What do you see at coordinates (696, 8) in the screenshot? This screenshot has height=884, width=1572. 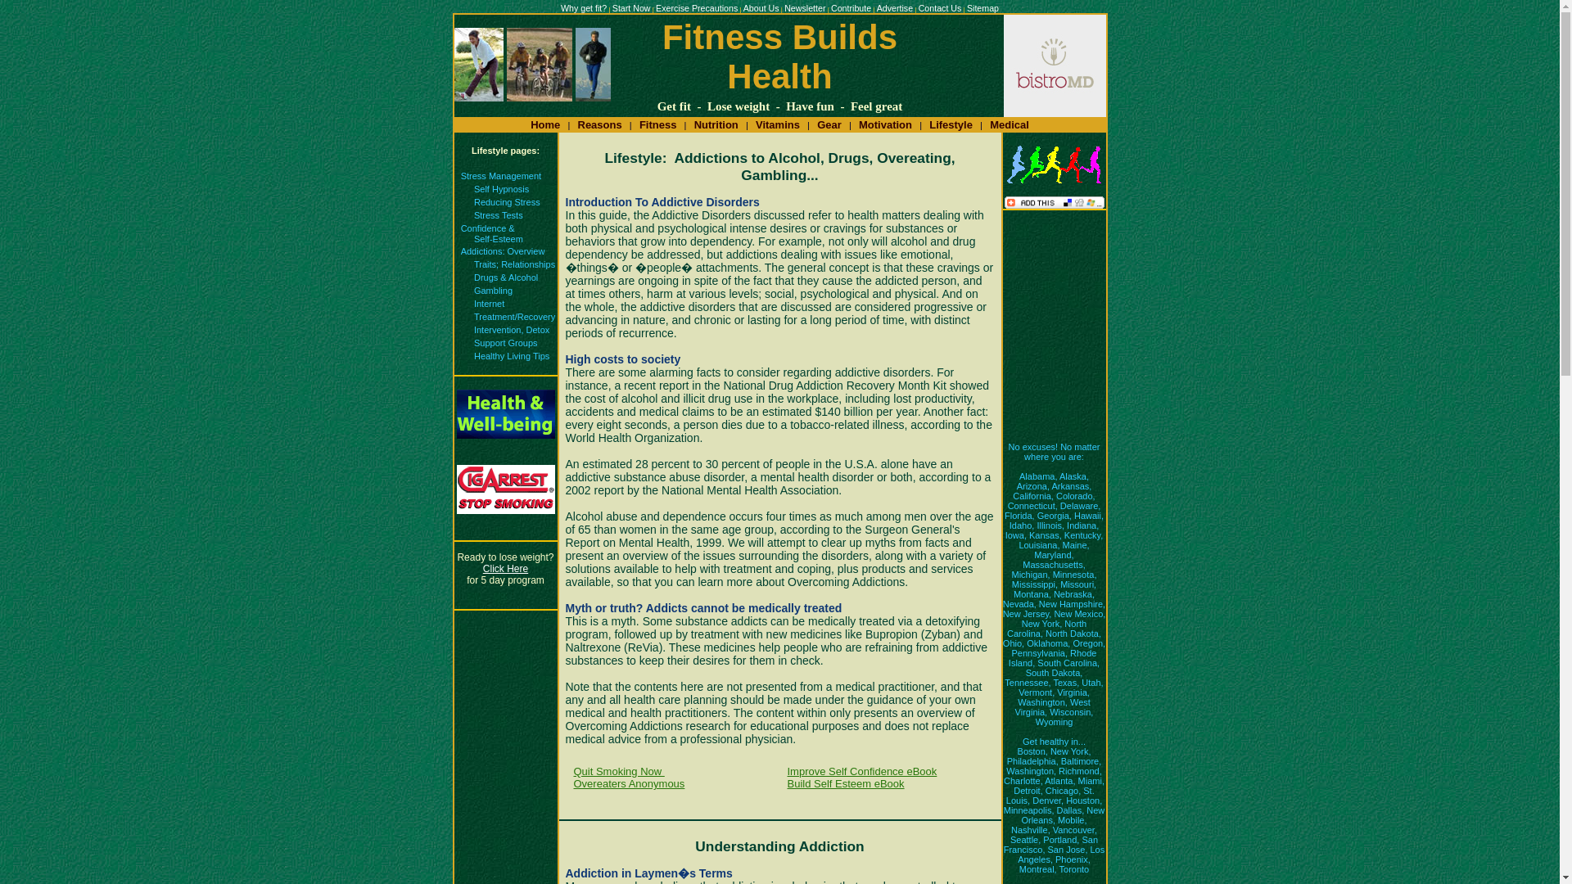 I see `Exercise Precautions` at bounding box center [696, 8].